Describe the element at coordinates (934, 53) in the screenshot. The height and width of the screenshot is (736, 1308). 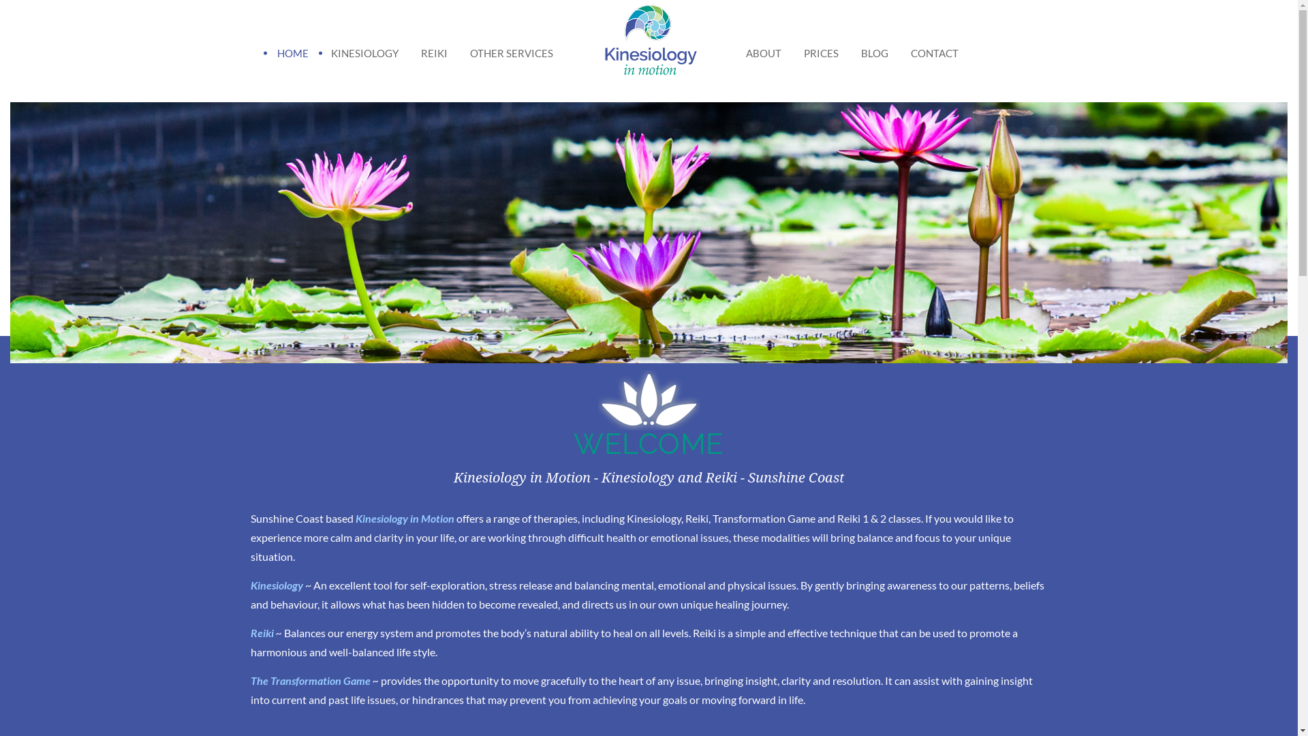
I see `CONTACT` at that location.